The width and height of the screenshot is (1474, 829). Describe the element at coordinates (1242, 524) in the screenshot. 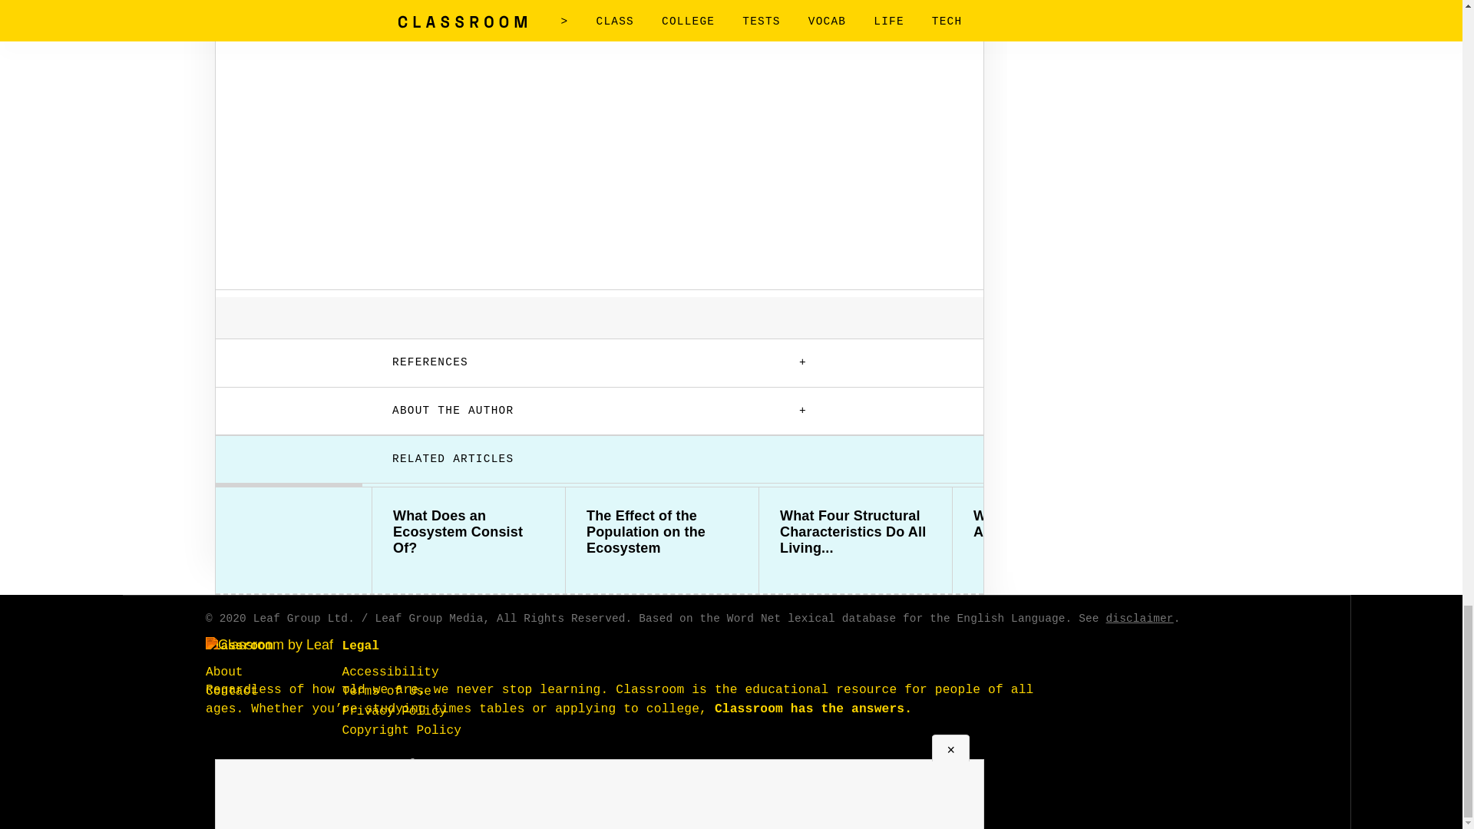

I see `Grassland Ecosystem Food Chain in Africa` at that location.